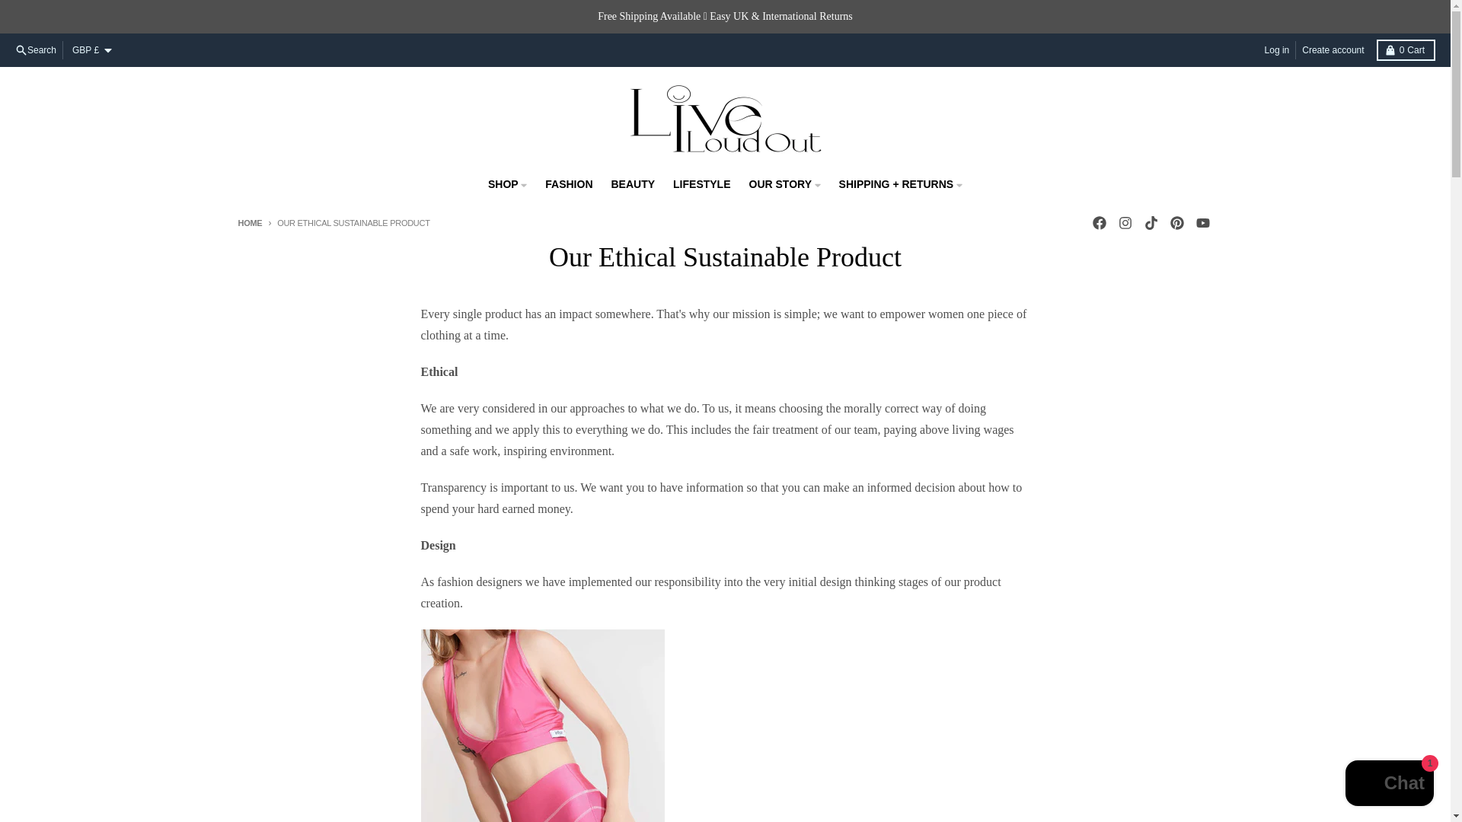 The height and width of the screenshot is (822, 1462). I want to click on Log in, so click(1277, 50).